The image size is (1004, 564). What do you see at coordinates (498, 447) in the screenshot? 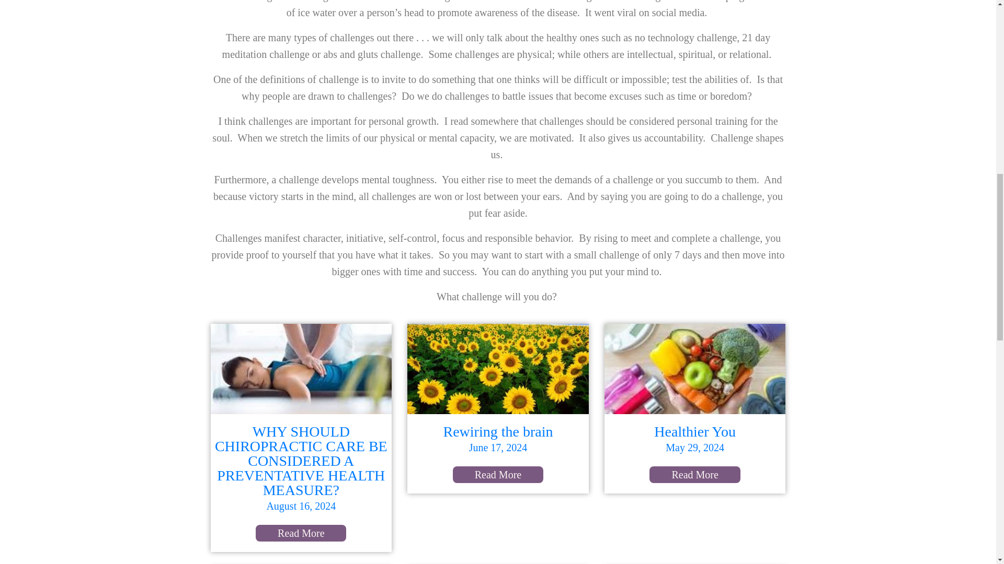
I see `June 17, 2024` at bounding box center [498, 447].